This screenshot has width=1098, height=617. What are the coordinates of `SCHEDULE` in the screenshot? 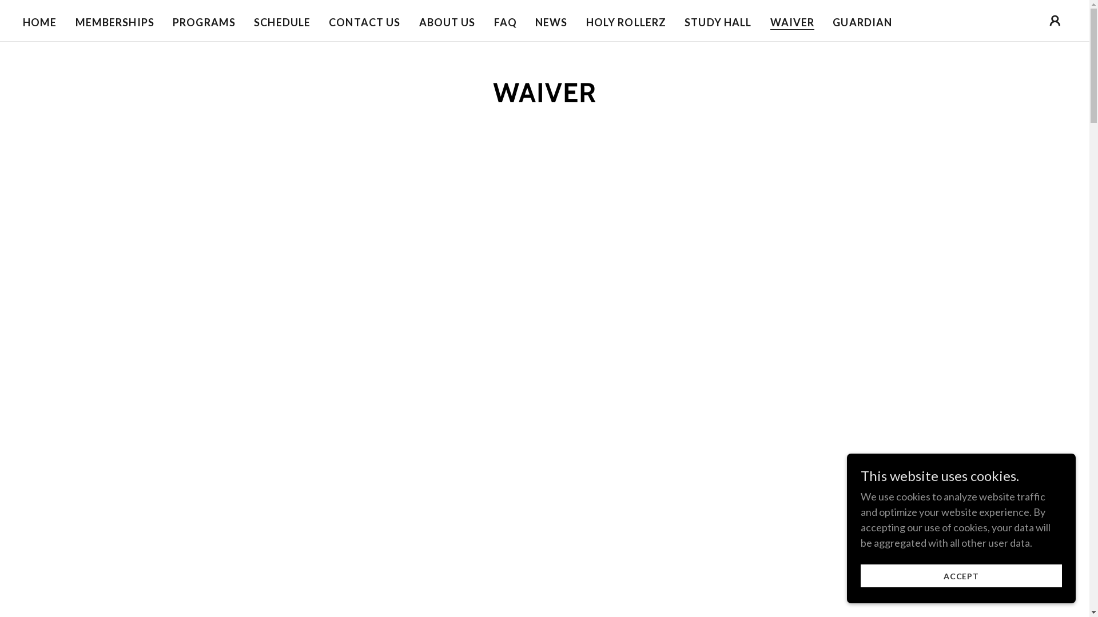 It's located at (283, 22).